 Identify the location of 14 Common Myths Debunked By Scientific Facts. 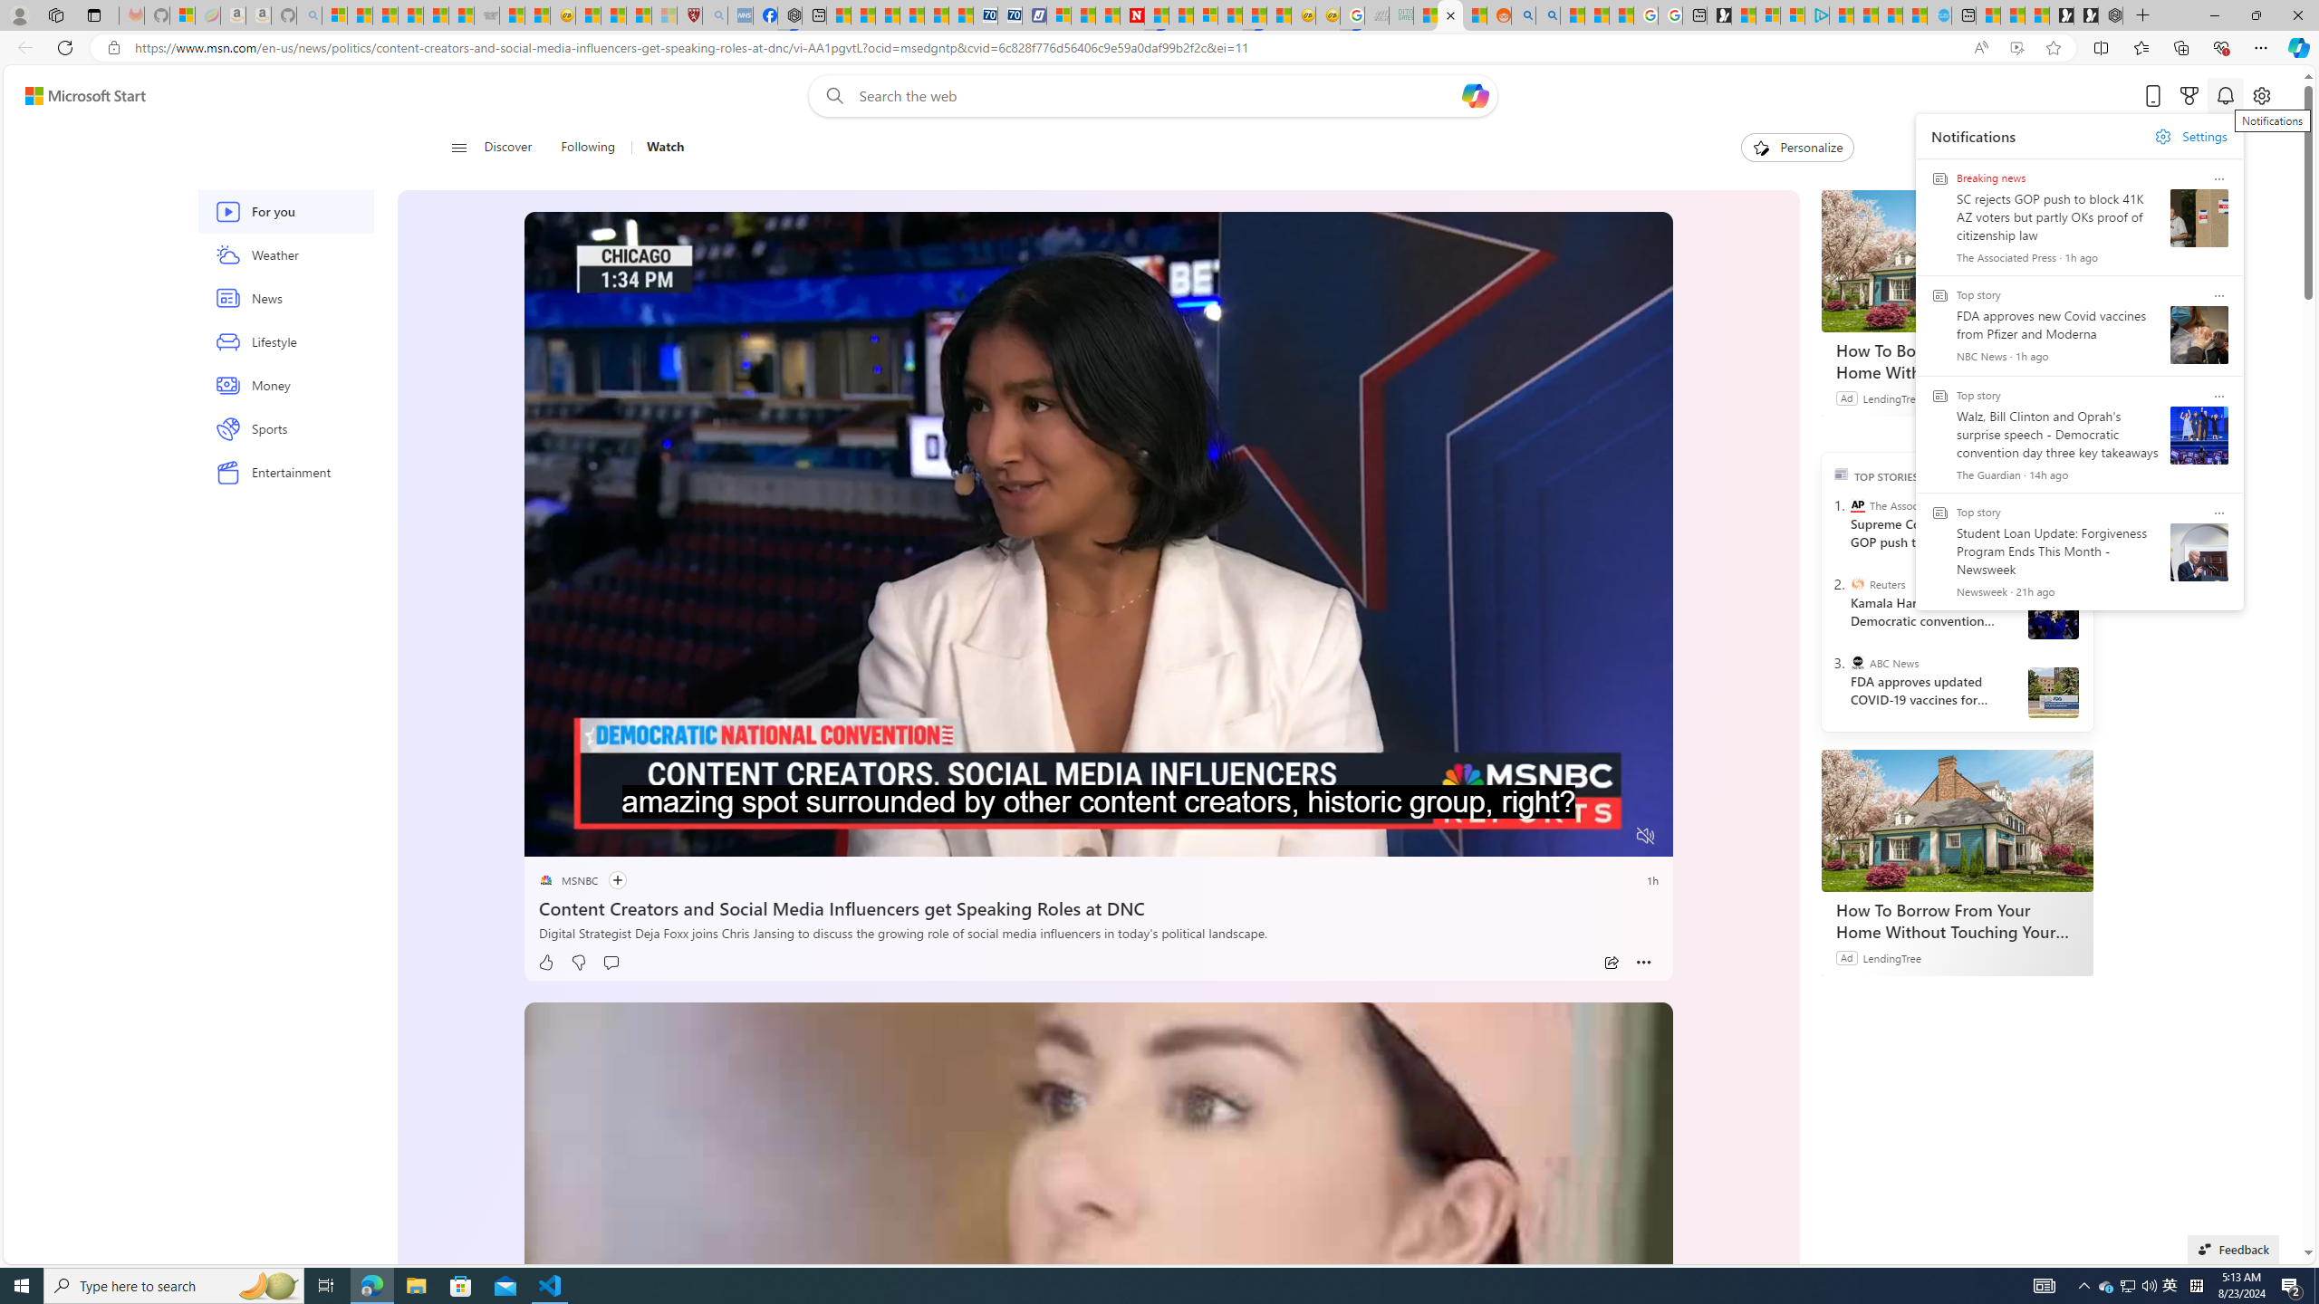
(1181, 15).